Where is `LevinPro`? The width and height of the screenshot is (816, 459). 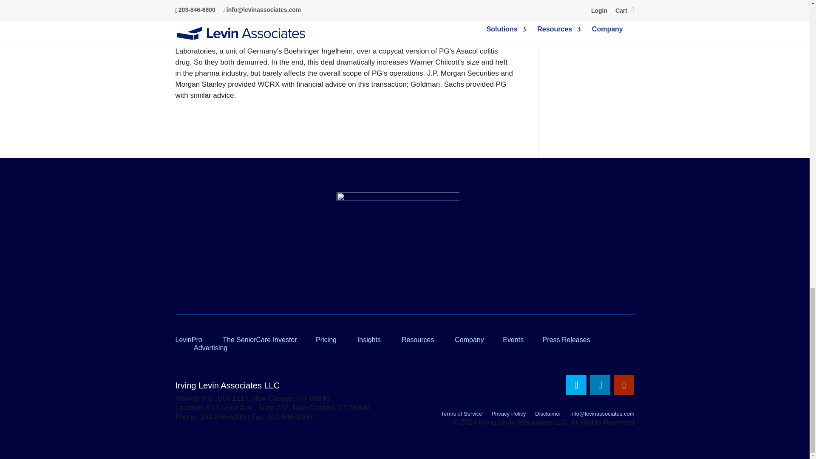
LevinPro is located at coordinates (188, 339).